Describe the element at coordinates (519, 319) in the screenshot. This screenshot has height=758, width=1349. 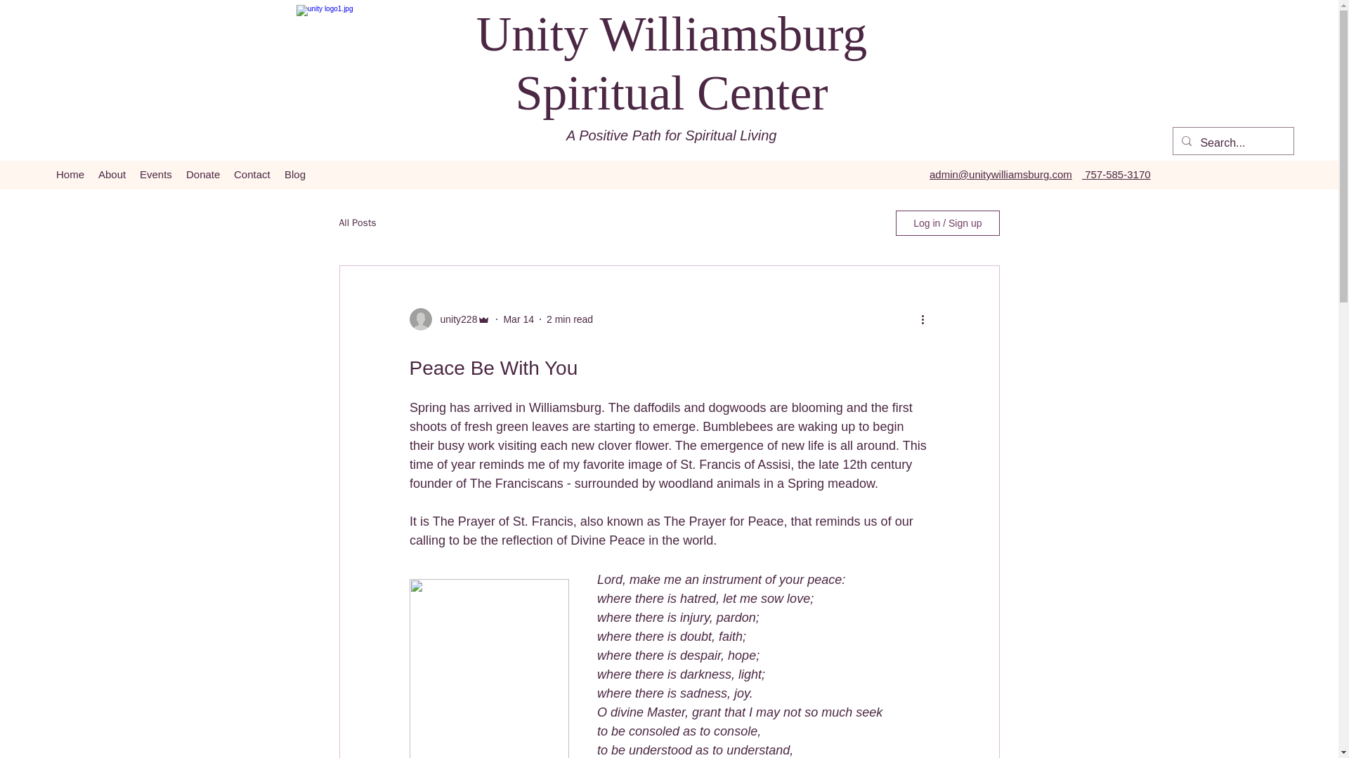
I see `Mar 14` at that location.